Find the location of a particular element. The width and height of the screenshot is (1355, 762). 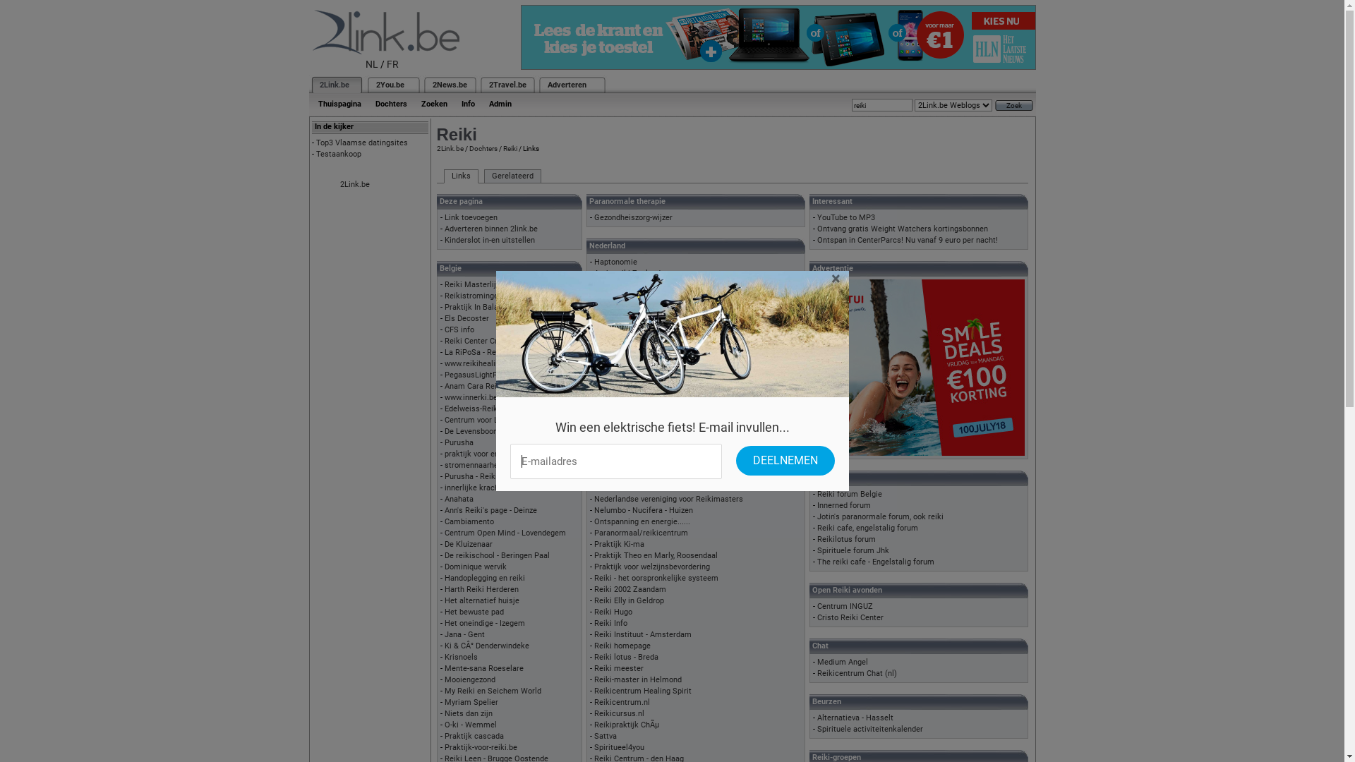

Cambiamento is located at coordinates (469, 522).